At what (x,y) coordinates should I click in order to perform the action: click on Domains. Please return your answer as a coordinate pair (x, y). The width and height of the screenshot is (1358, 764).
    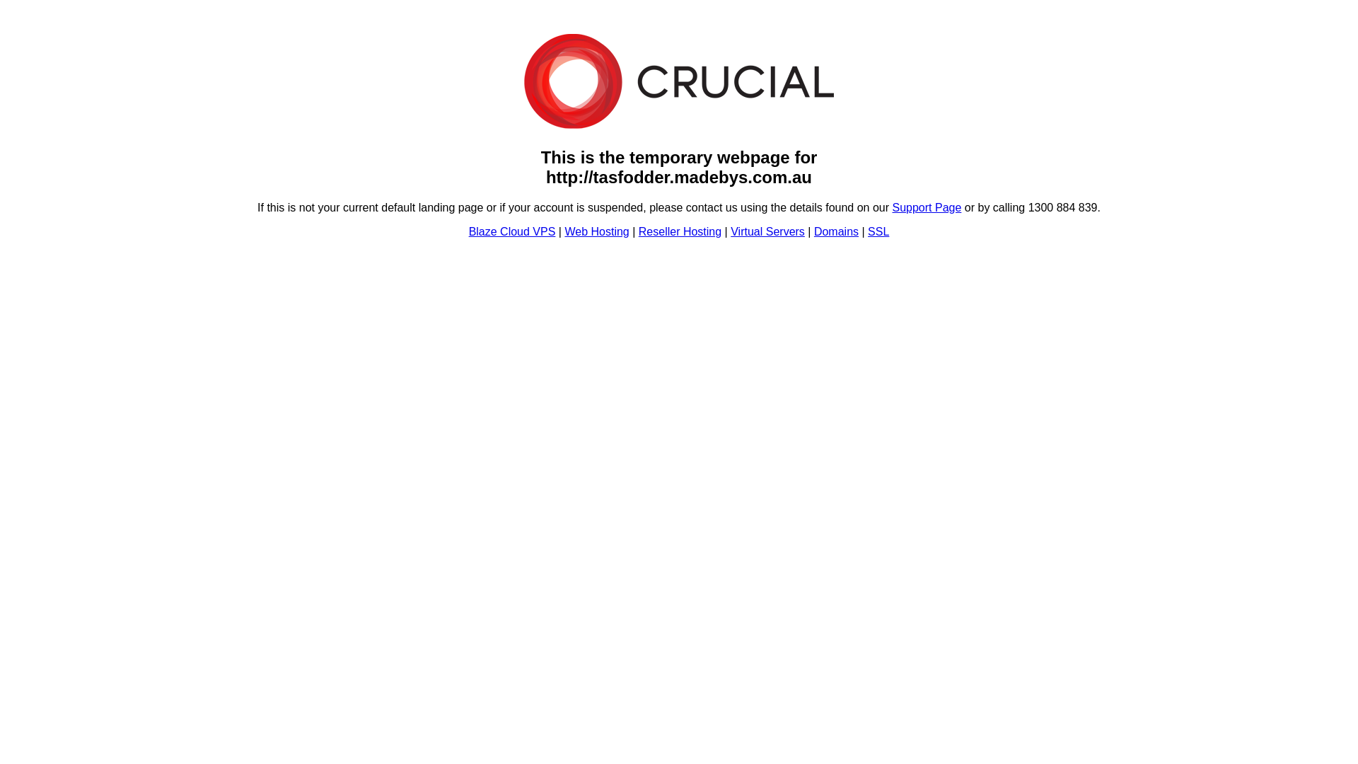
    Looking at the image, I should click on (836, 232).